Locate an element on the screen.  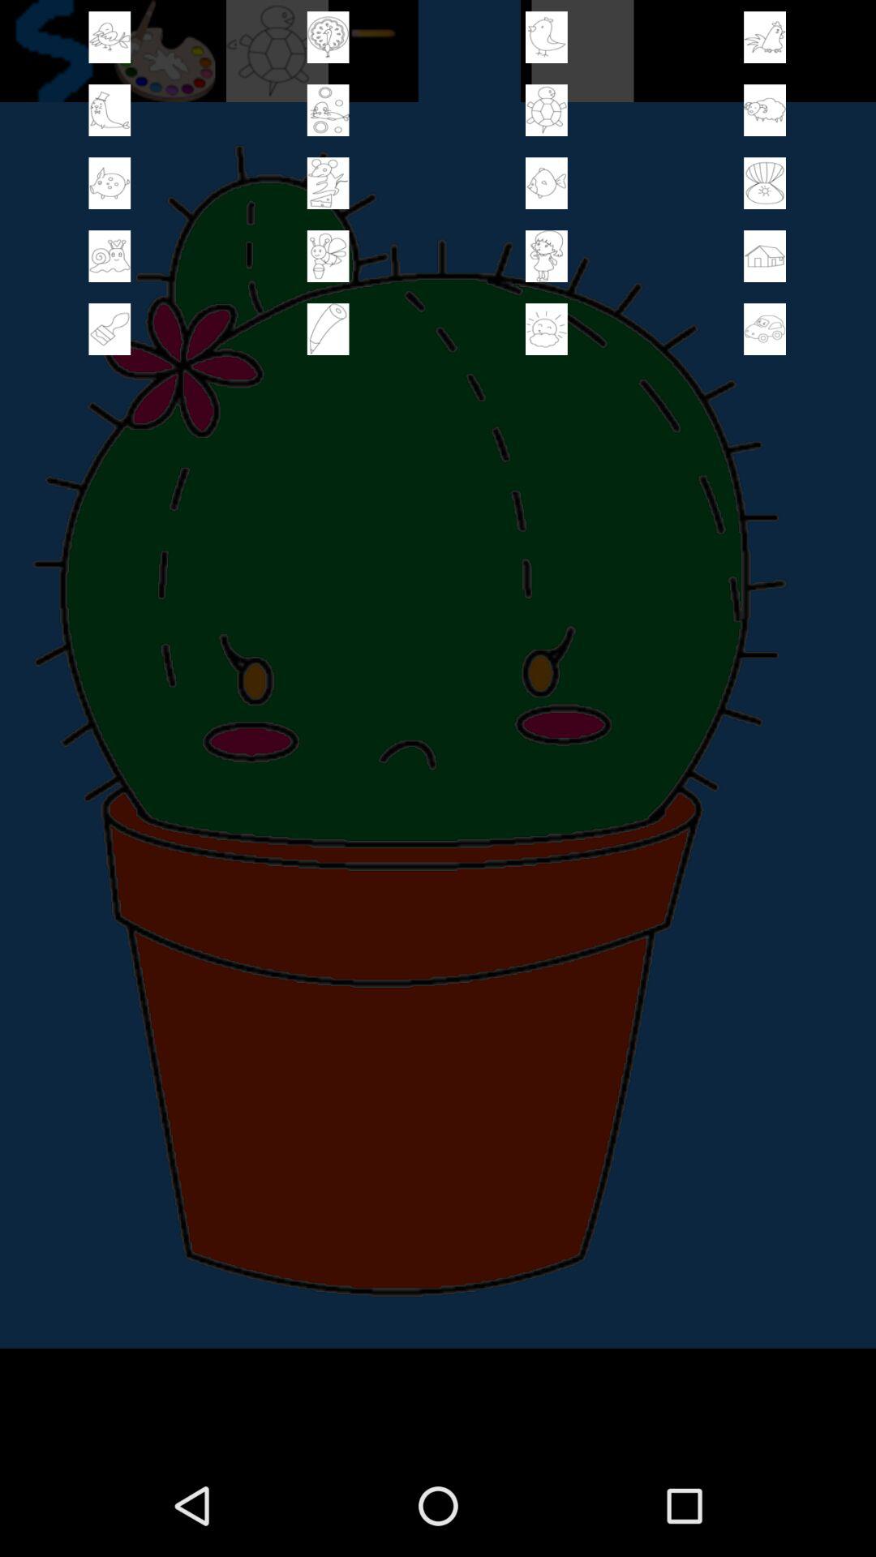
go to icon is located at coordinates (765, 37).